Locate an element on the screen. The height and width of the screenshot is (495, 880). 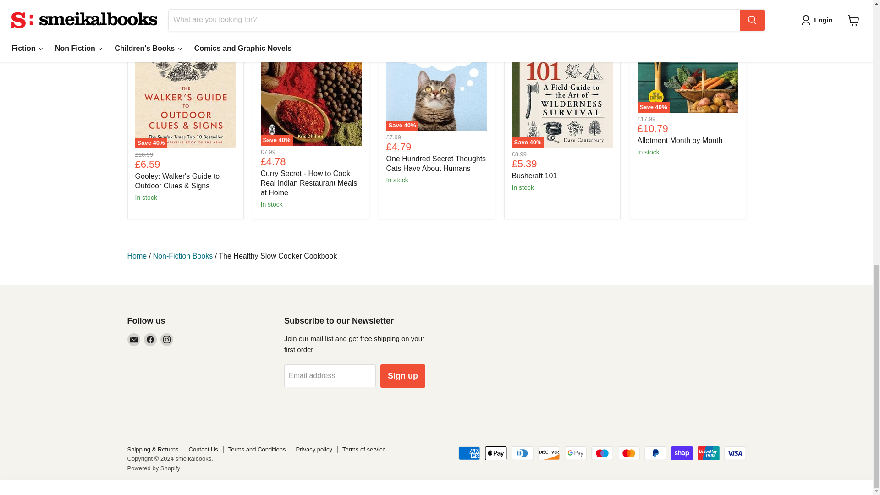
American Express is located at coordinates (469, 453).